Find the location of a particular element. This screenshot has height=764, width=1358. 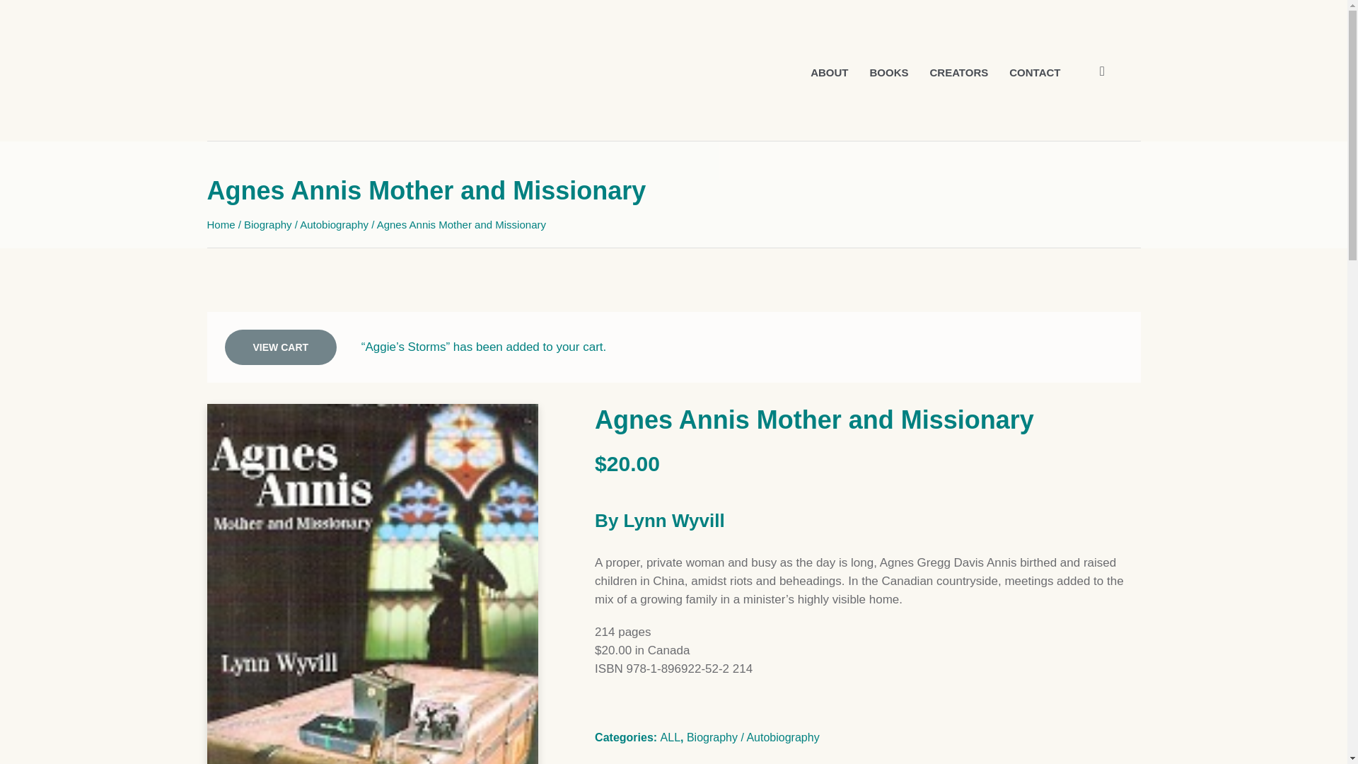

CREATORS is located at coordinates (958, 72).